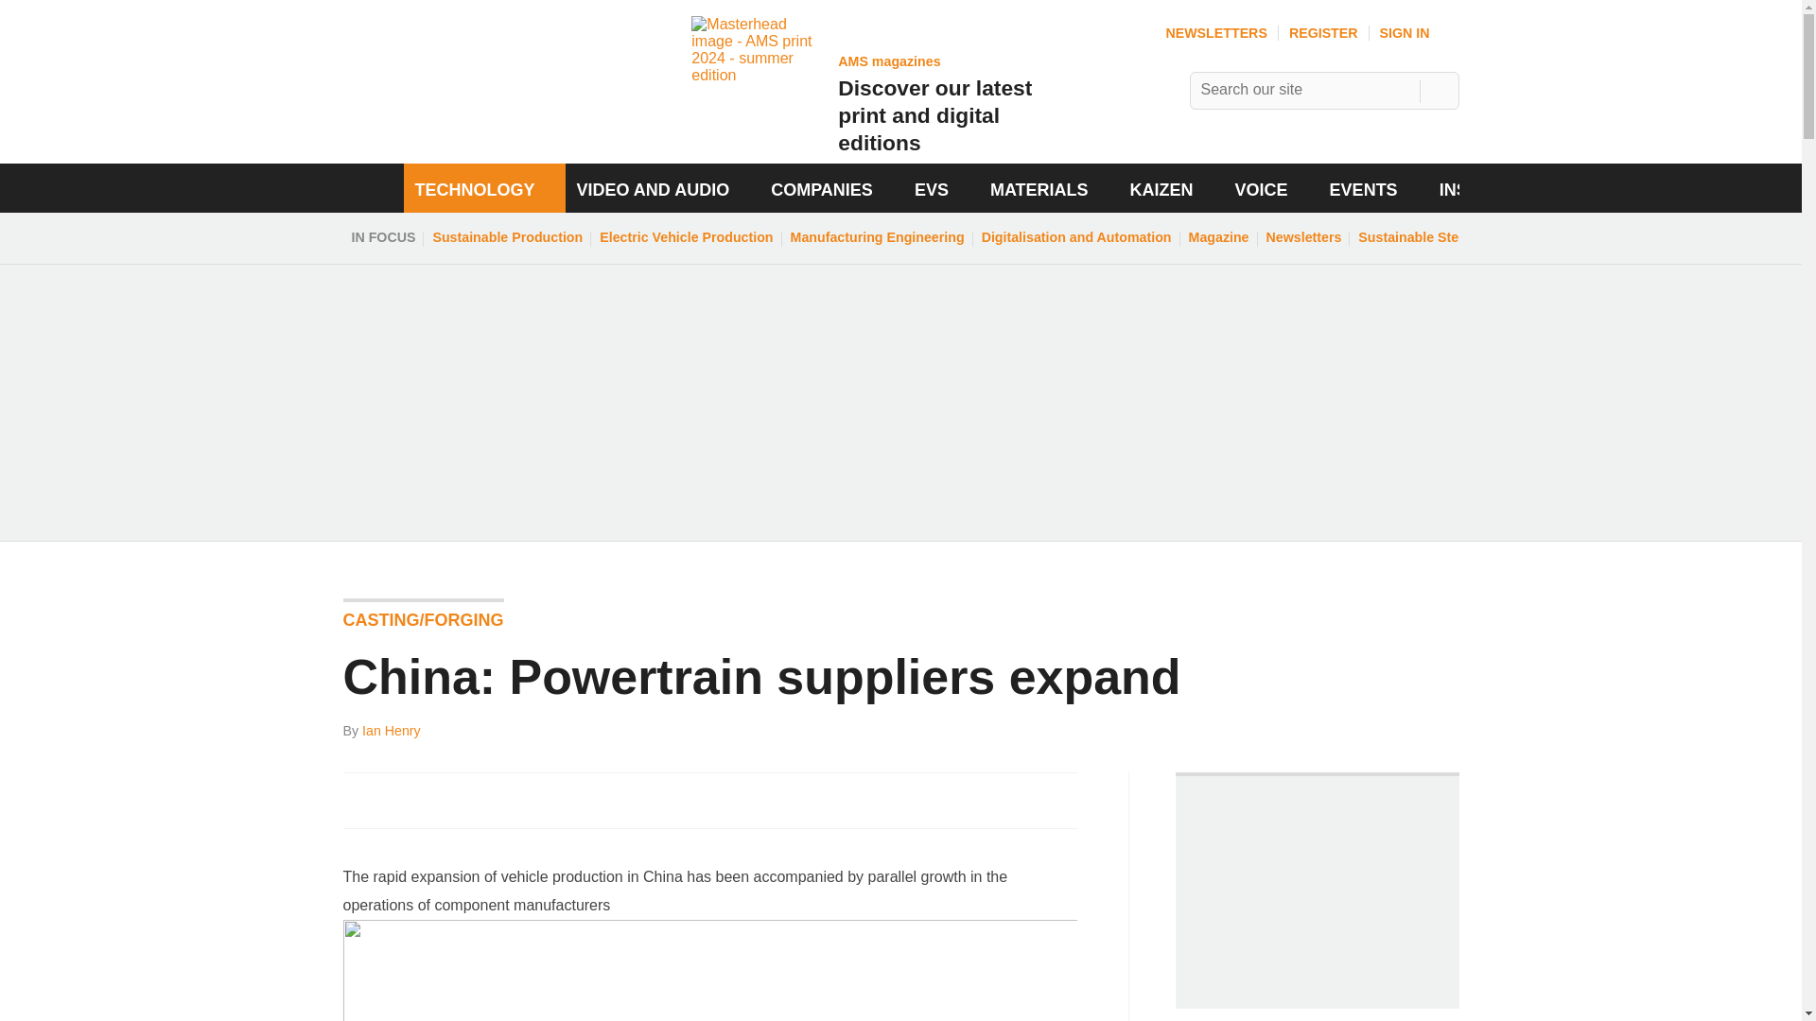 The width and height of the screenshot is (1816, 1021). Describe the element at coordinates (1219, 237) in the screenshot. I see `Magazine` at that location.